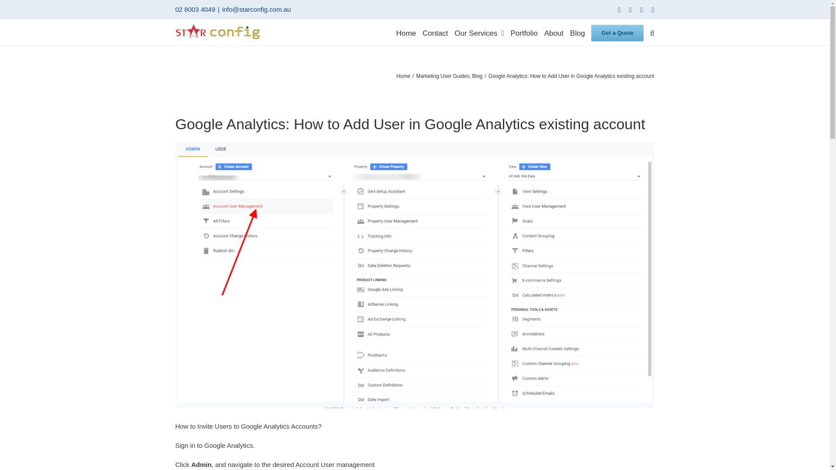  What do you see at coordinates (617, 32) in the screenshot?
I see `Get a Quote` at bounding box center [617, 32].